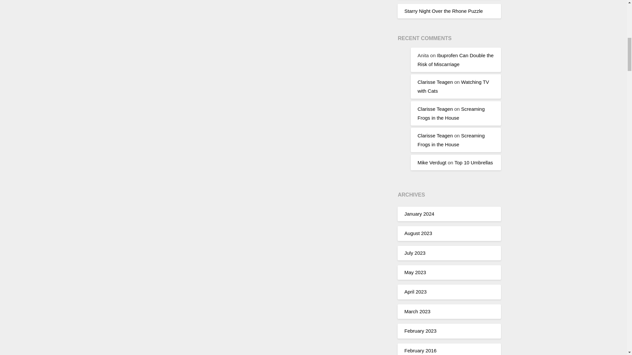 This screenshot has height=355, width=632. What do you see at coordinates (417, 311) in the screenshot?
I see `March 2023` at bounding box center [417, 311].